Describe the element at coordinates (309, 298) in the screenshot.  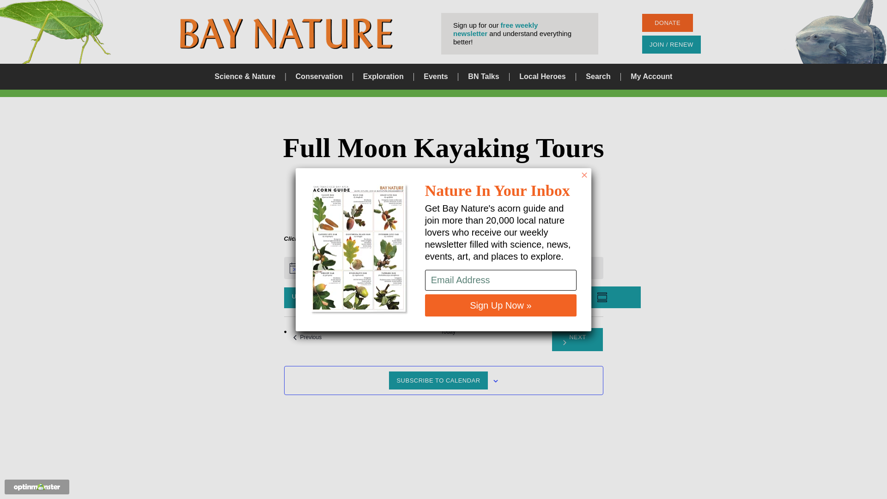
I see `Click here to add an event to our calendar.` at that location.